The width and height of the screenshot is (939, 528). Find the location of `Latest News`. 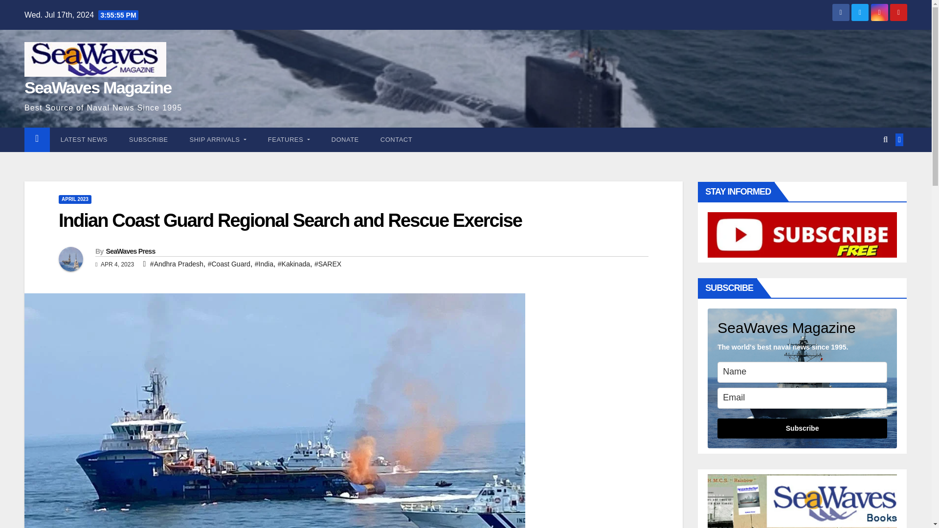

Latest News is located at coordinates (84, 140).